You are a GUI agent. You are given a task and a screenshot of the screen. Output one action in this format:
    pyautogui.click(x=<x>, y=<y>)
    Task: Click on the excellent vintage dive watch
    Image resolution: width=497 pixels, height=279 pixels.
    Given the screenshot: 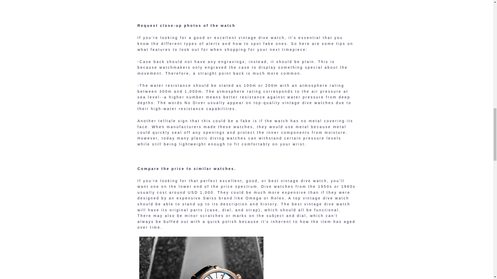 What is the action you would take?
    pyautogui.click(x=250, y=38)
    